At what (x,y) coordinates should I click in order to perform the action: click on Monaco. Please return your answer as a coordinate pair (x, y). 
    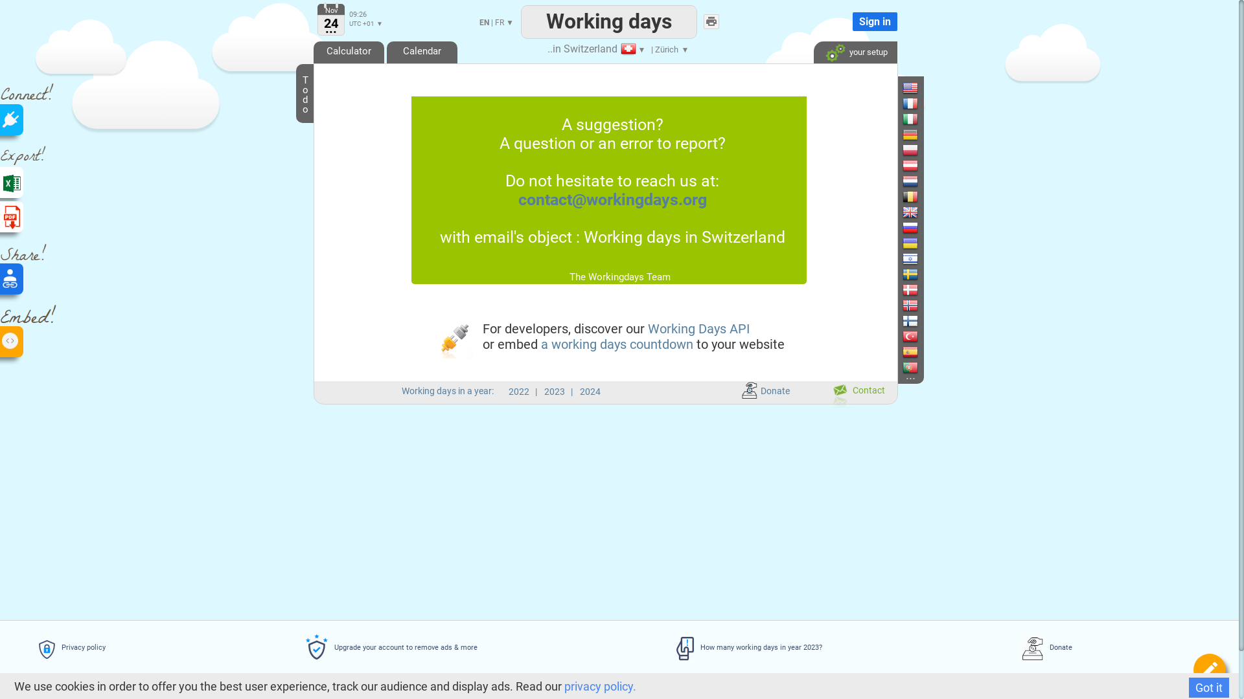
    Looking at the image, I should click on (731, 305).